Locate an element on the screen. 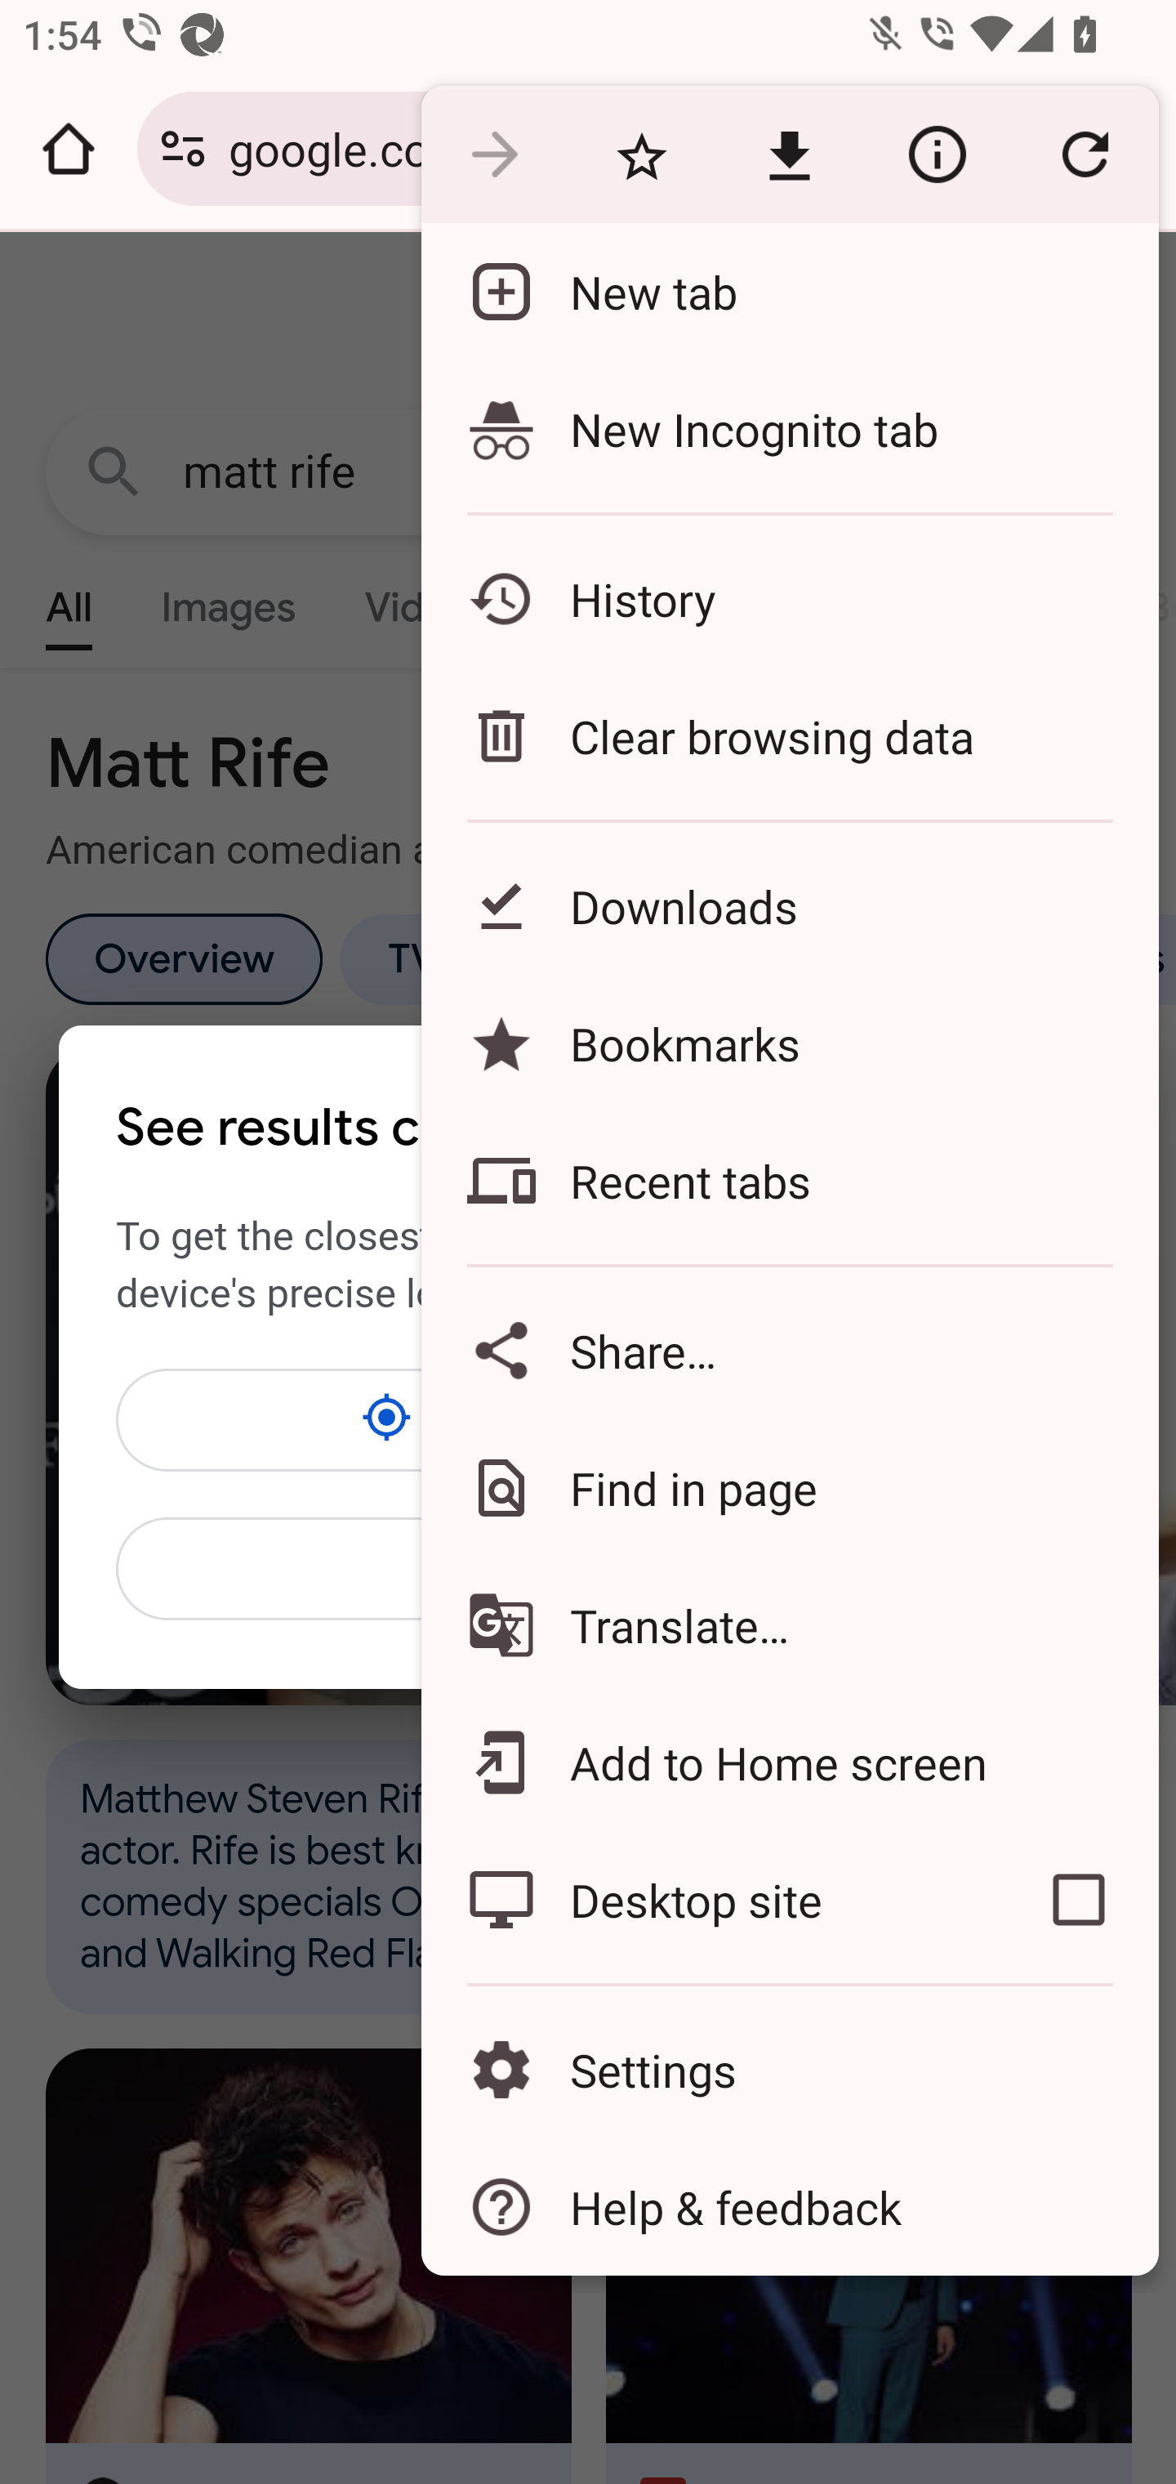 This screenshot has width=1176, height=2484. Translate… is located at coordinates (789, 1626).